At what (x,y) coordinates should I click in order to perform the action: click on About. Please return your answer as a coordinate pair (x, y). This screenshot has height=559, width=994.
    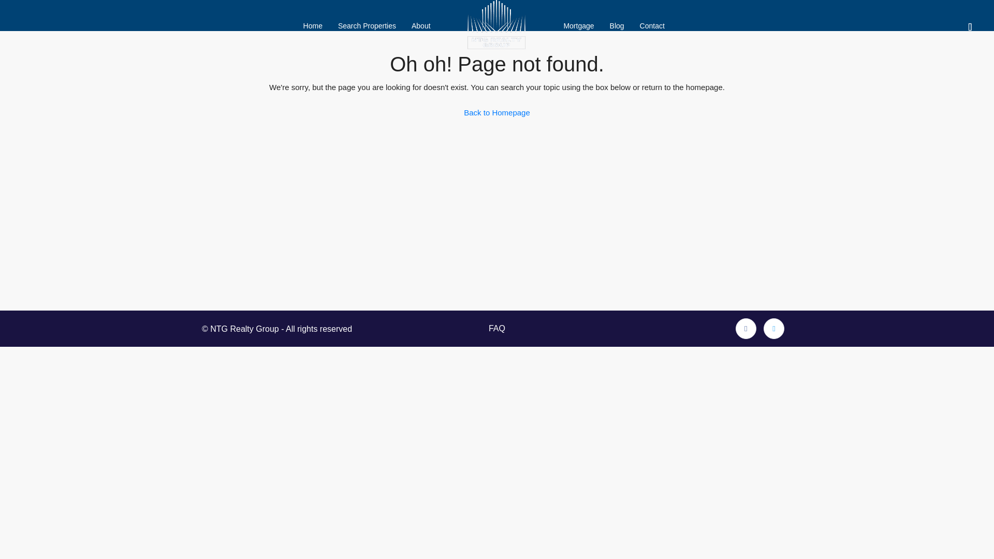
    Looking at the image, I should click on (420, 26).